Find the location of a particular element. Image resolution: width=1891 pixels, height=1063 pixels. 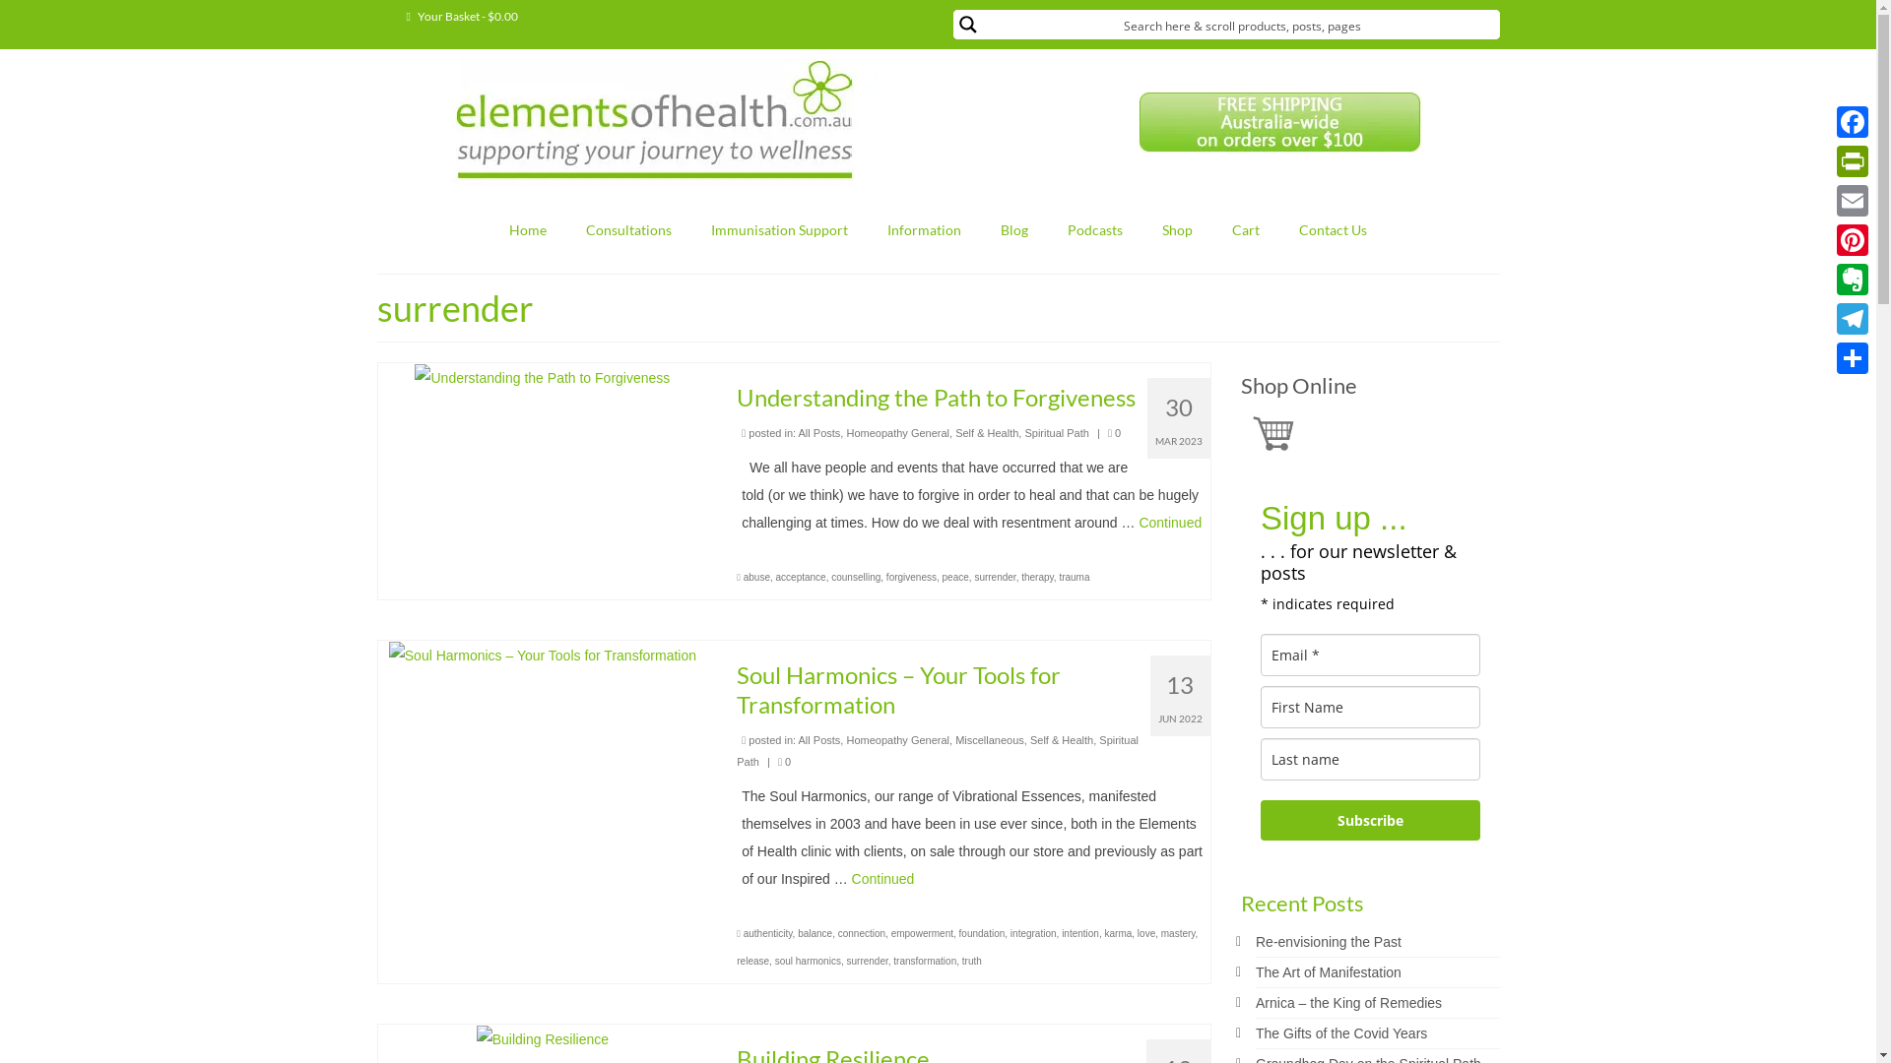

Continued is located at coordinates (883, 879).